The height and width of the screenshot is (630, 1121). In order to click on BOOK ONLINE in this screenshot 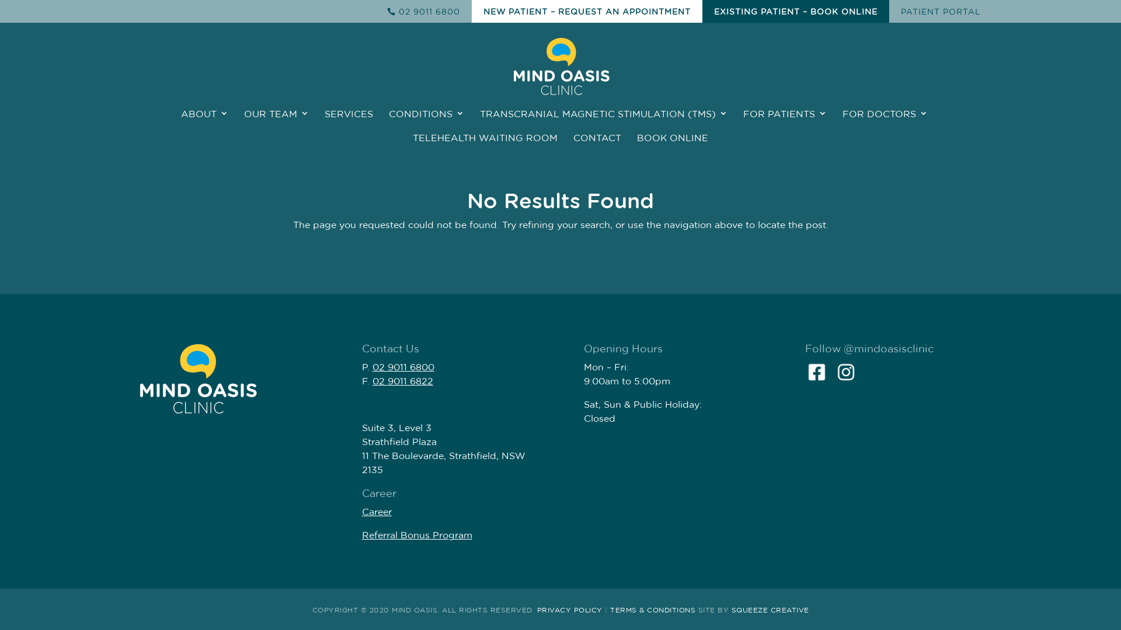, I will do `click(673, 146)`.